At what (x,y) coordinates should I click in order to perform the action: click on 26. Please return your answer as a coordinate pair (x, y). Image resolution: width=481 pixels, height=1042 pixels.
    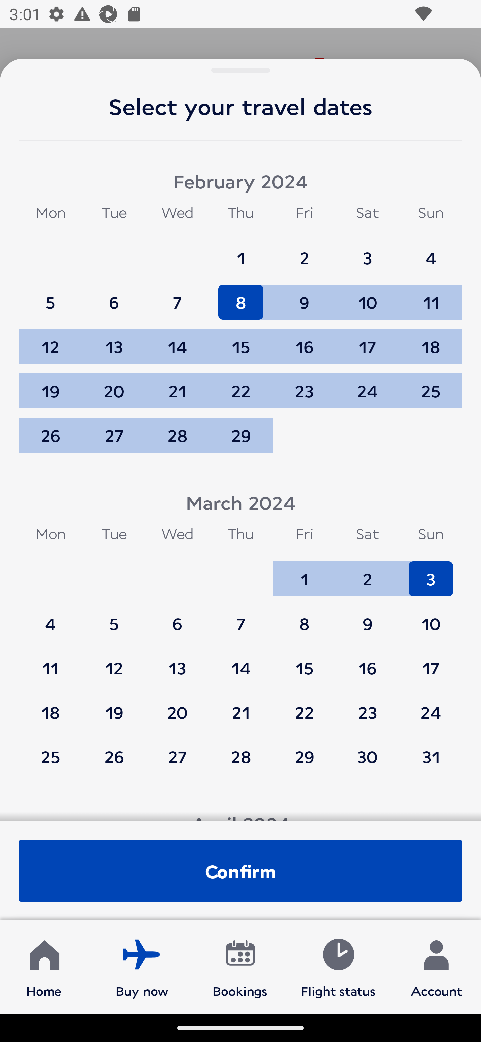
    Looking at the image, I should click on (114, 756).